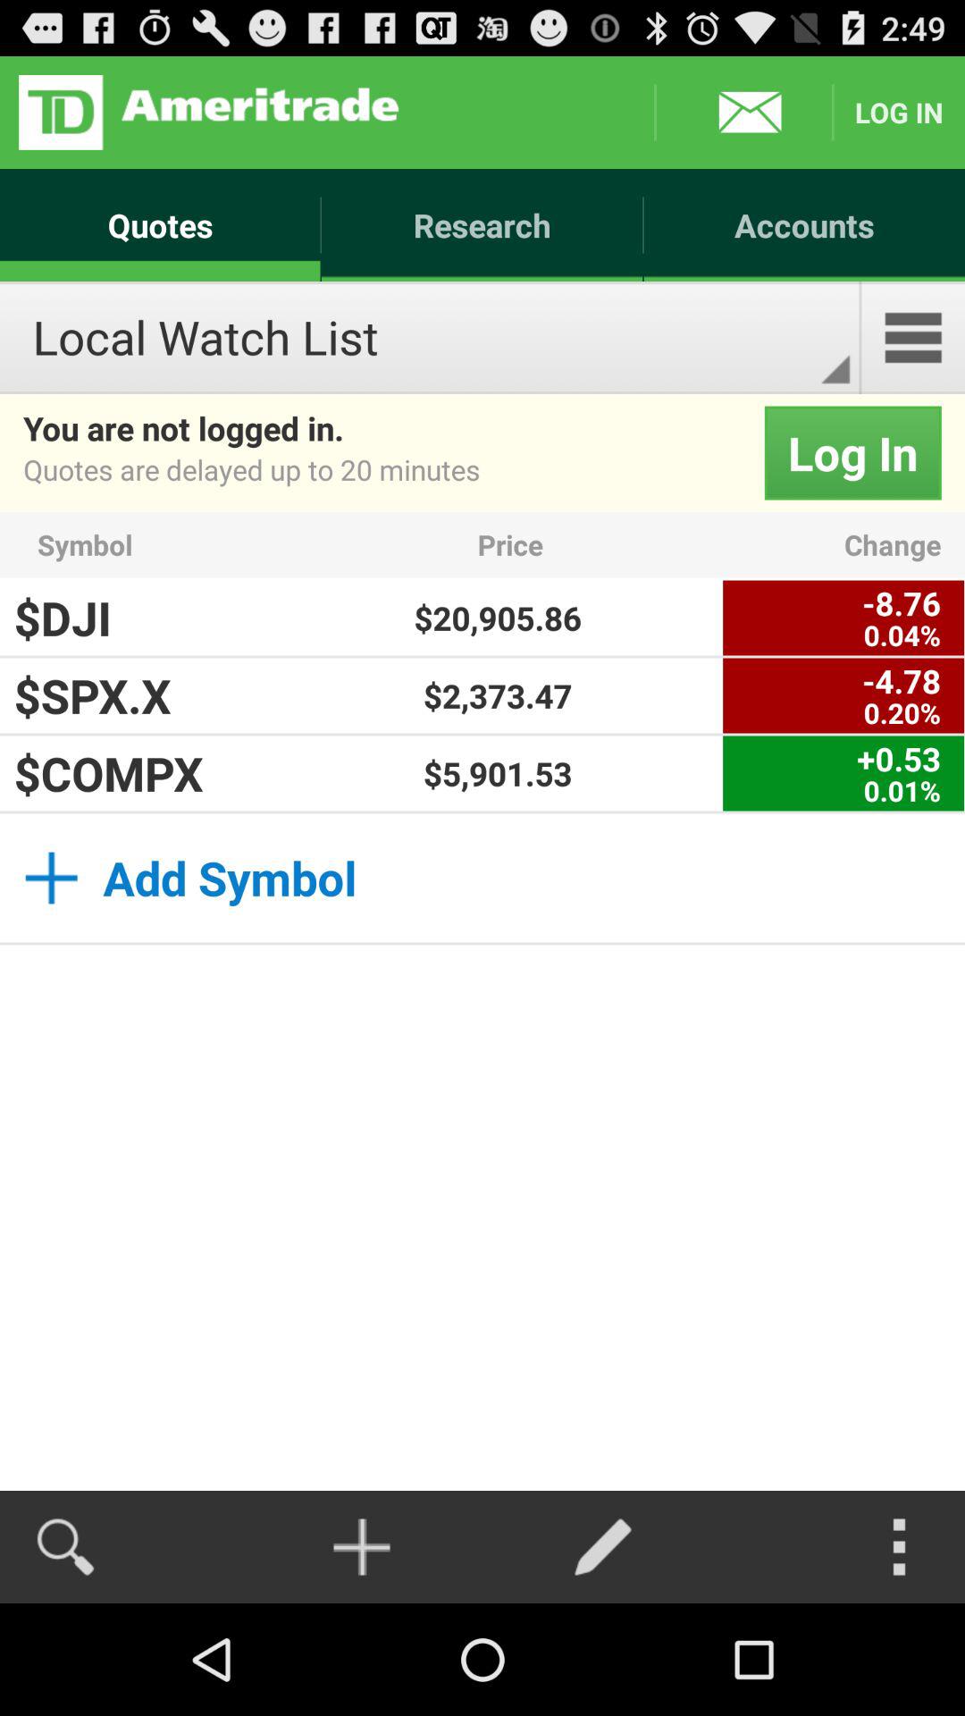  Describe the element at coordinates (913, 338) in the screenshot. I see `turn off the item next to local watch list item` at that location.